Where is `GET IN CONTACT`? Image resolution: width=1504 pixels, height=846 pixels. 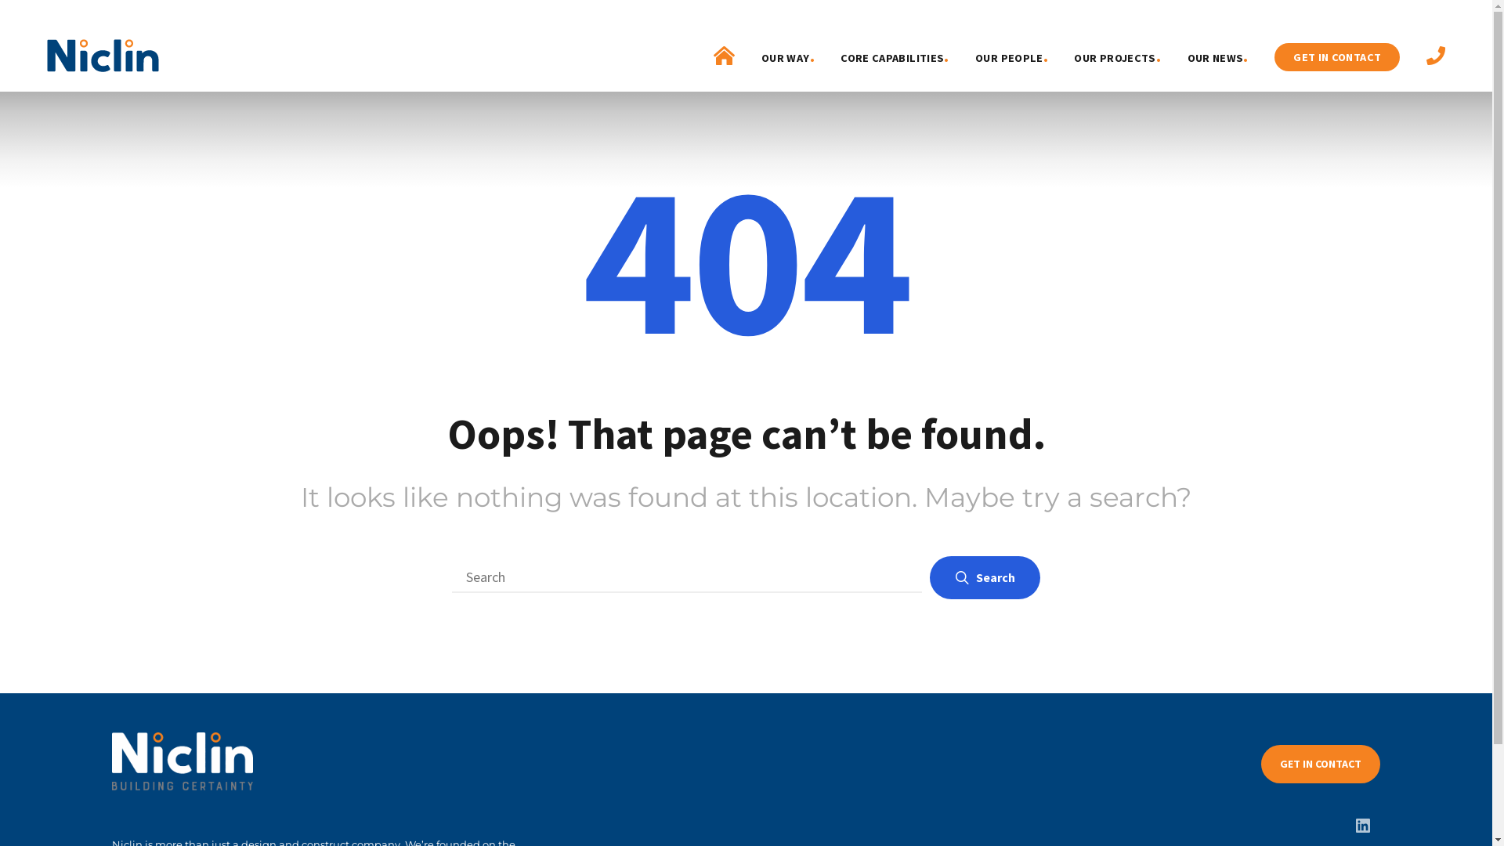 GET IN CONTACT is located at coordinates (1321, 765).